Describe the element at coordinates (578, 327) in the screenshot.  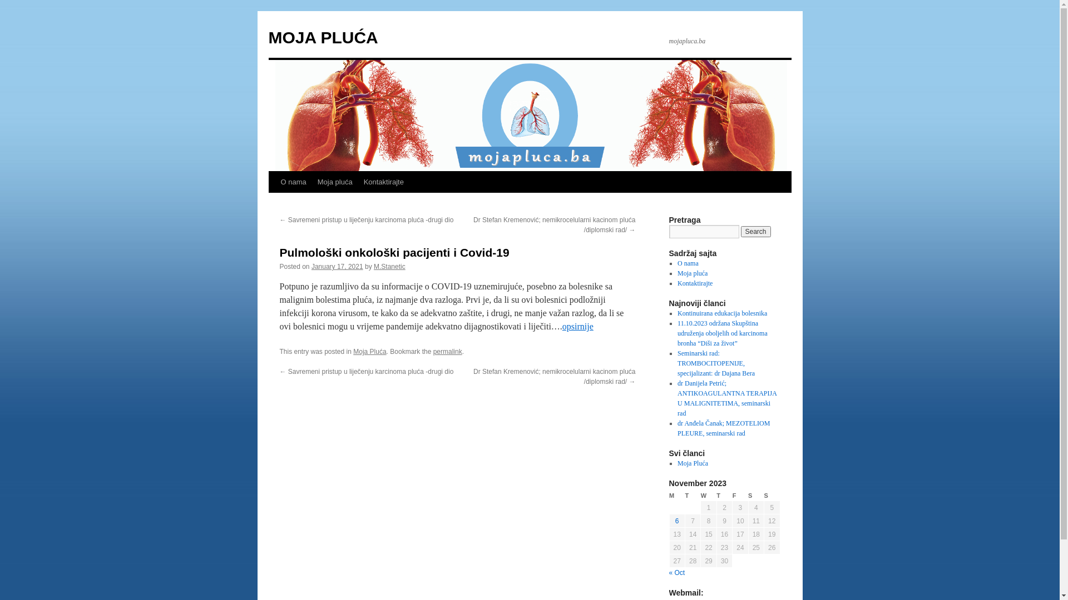
I see `opsirnije` at that location.